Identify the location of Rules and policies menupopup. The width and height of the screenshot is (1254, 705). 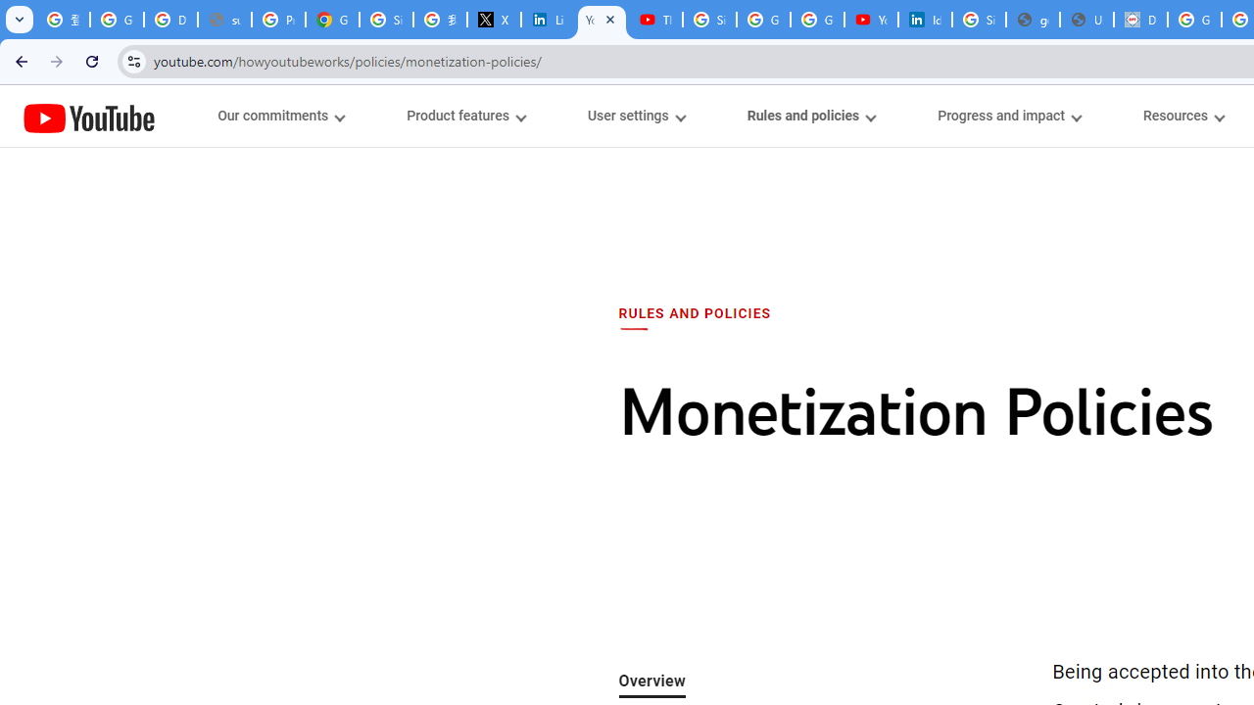
(810, 116).